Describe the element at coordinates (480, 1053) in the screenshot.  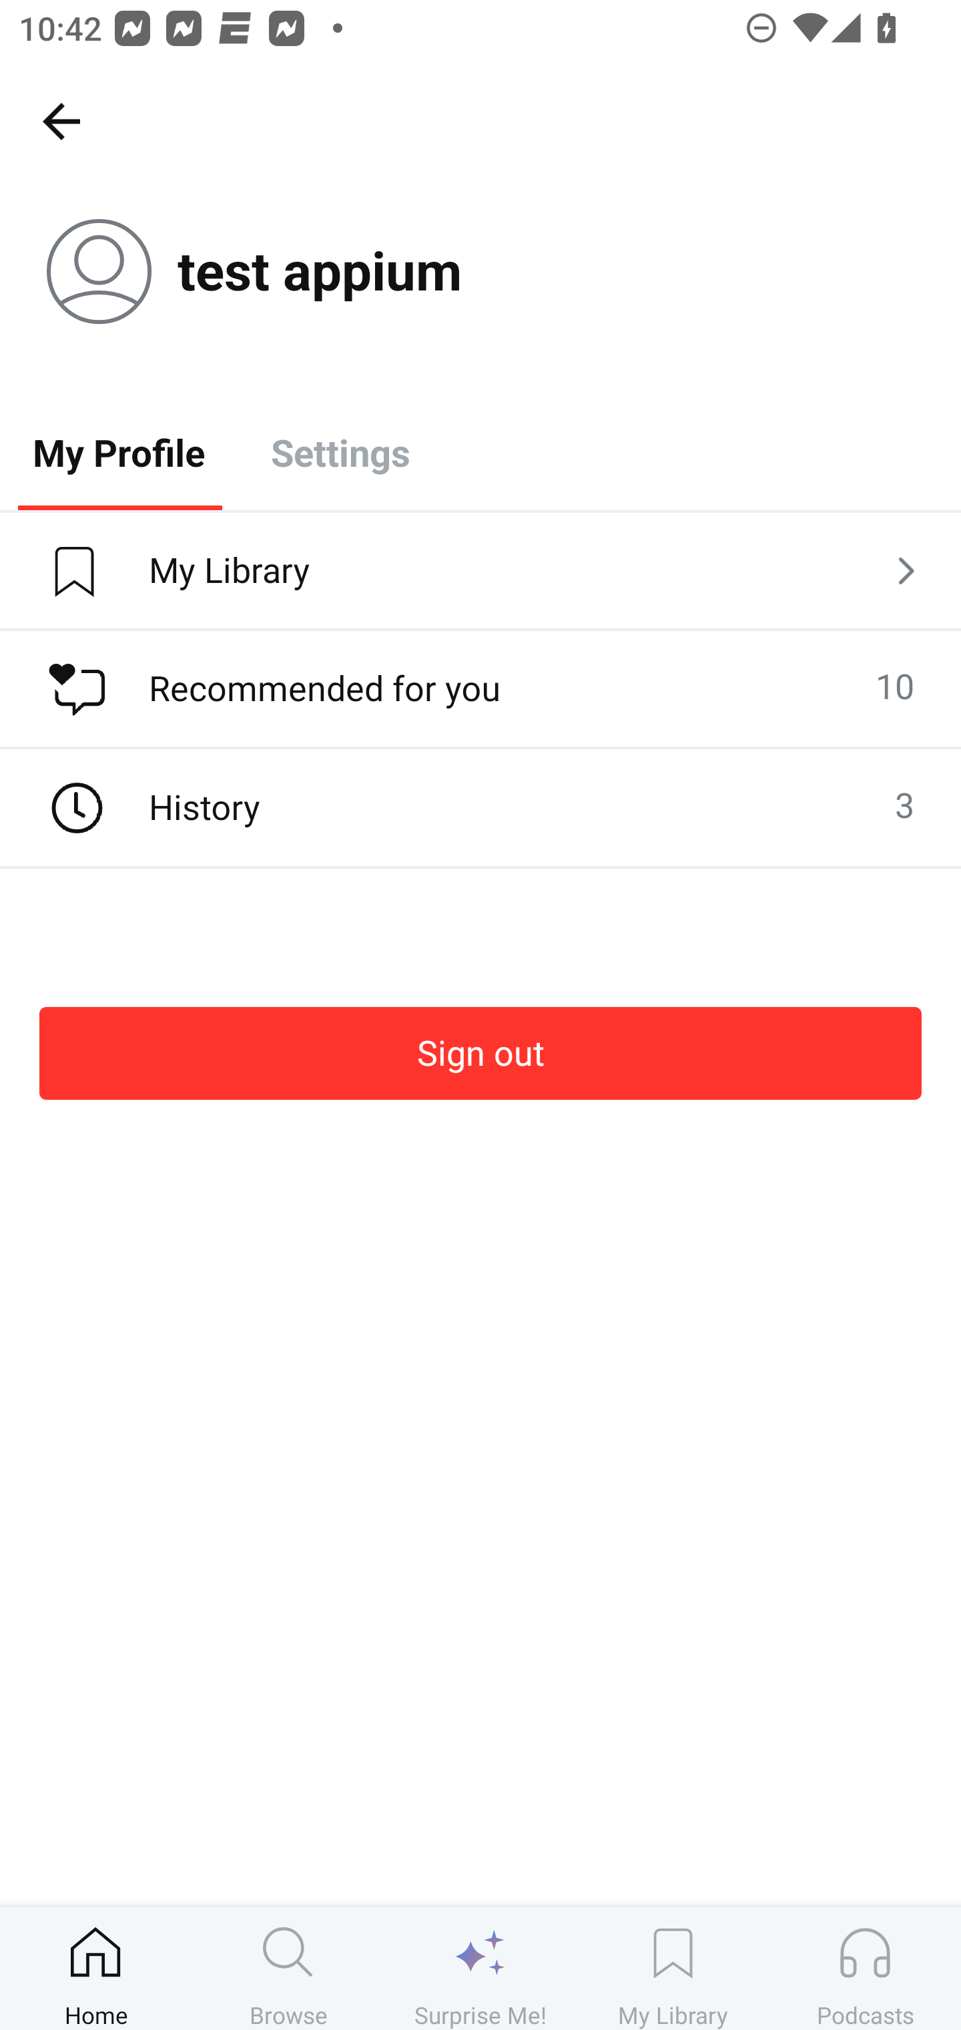
I see `Sign out` at that location.